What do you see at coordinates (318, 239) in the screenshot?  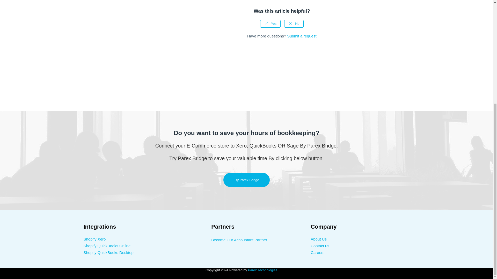 I see `About Us` at bounding box center [318, 239].